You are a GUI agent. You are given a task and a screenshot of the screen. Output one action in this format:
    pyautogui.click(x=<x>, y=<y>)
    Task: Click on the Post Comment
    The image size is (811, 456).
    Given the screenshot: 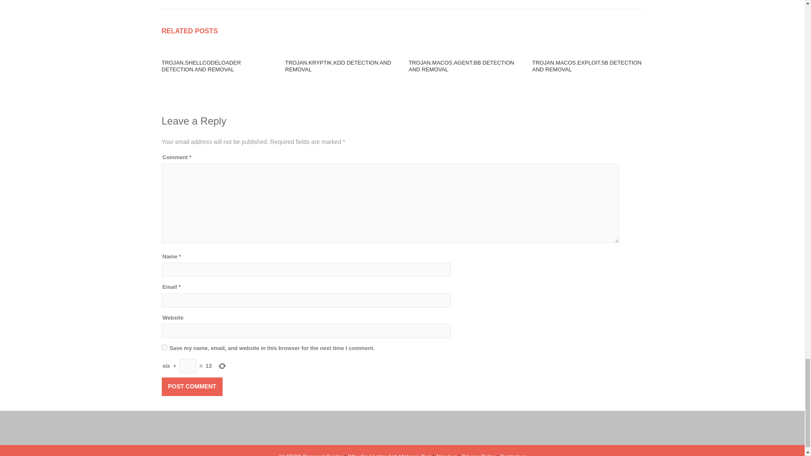 What is the action you would take?
    pyautogui.click(x=192, y=387)
    